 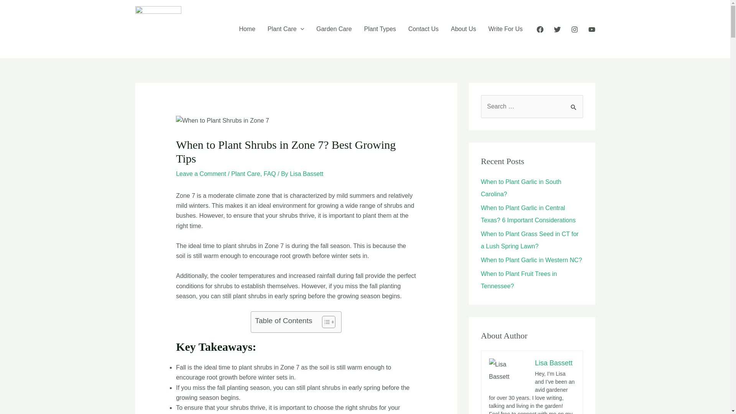 I want to click on Search, so click(x=574, y=103).